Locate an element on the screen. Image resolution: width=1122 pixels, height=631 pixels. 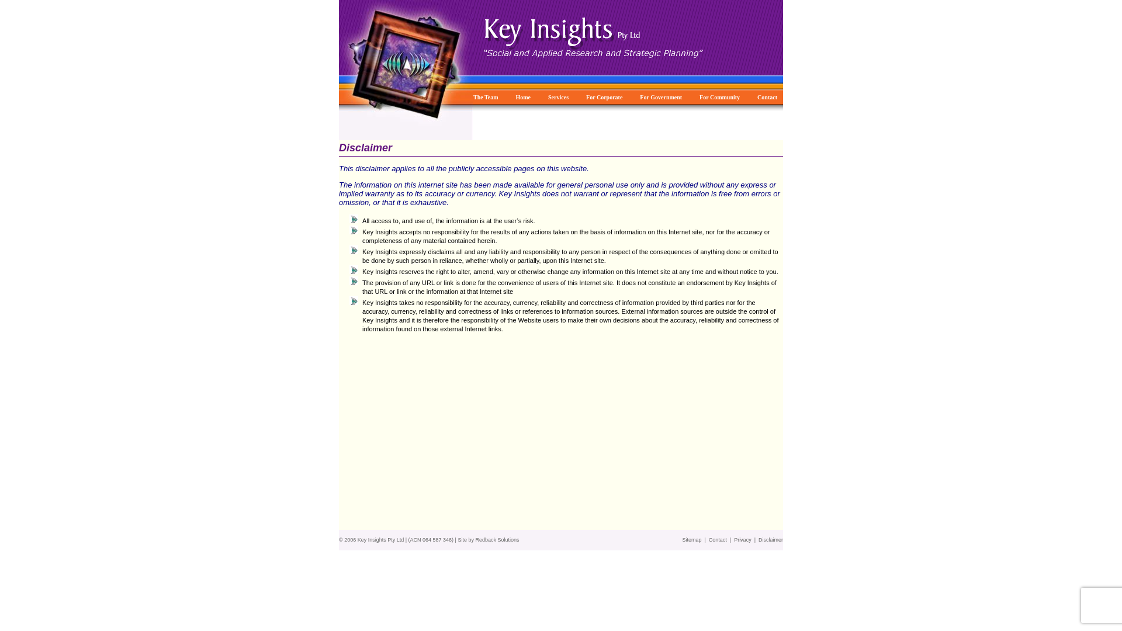
Contact is located at coordinates (718, 540).